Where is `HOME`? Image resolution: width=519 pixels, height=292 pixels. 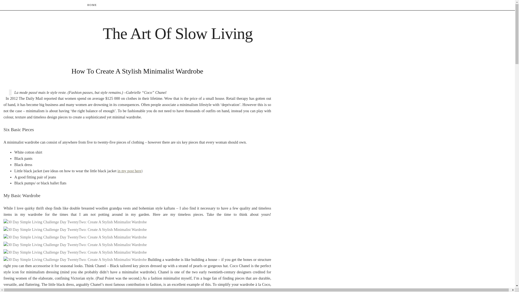 HOME is located at coordinates (92, 5).